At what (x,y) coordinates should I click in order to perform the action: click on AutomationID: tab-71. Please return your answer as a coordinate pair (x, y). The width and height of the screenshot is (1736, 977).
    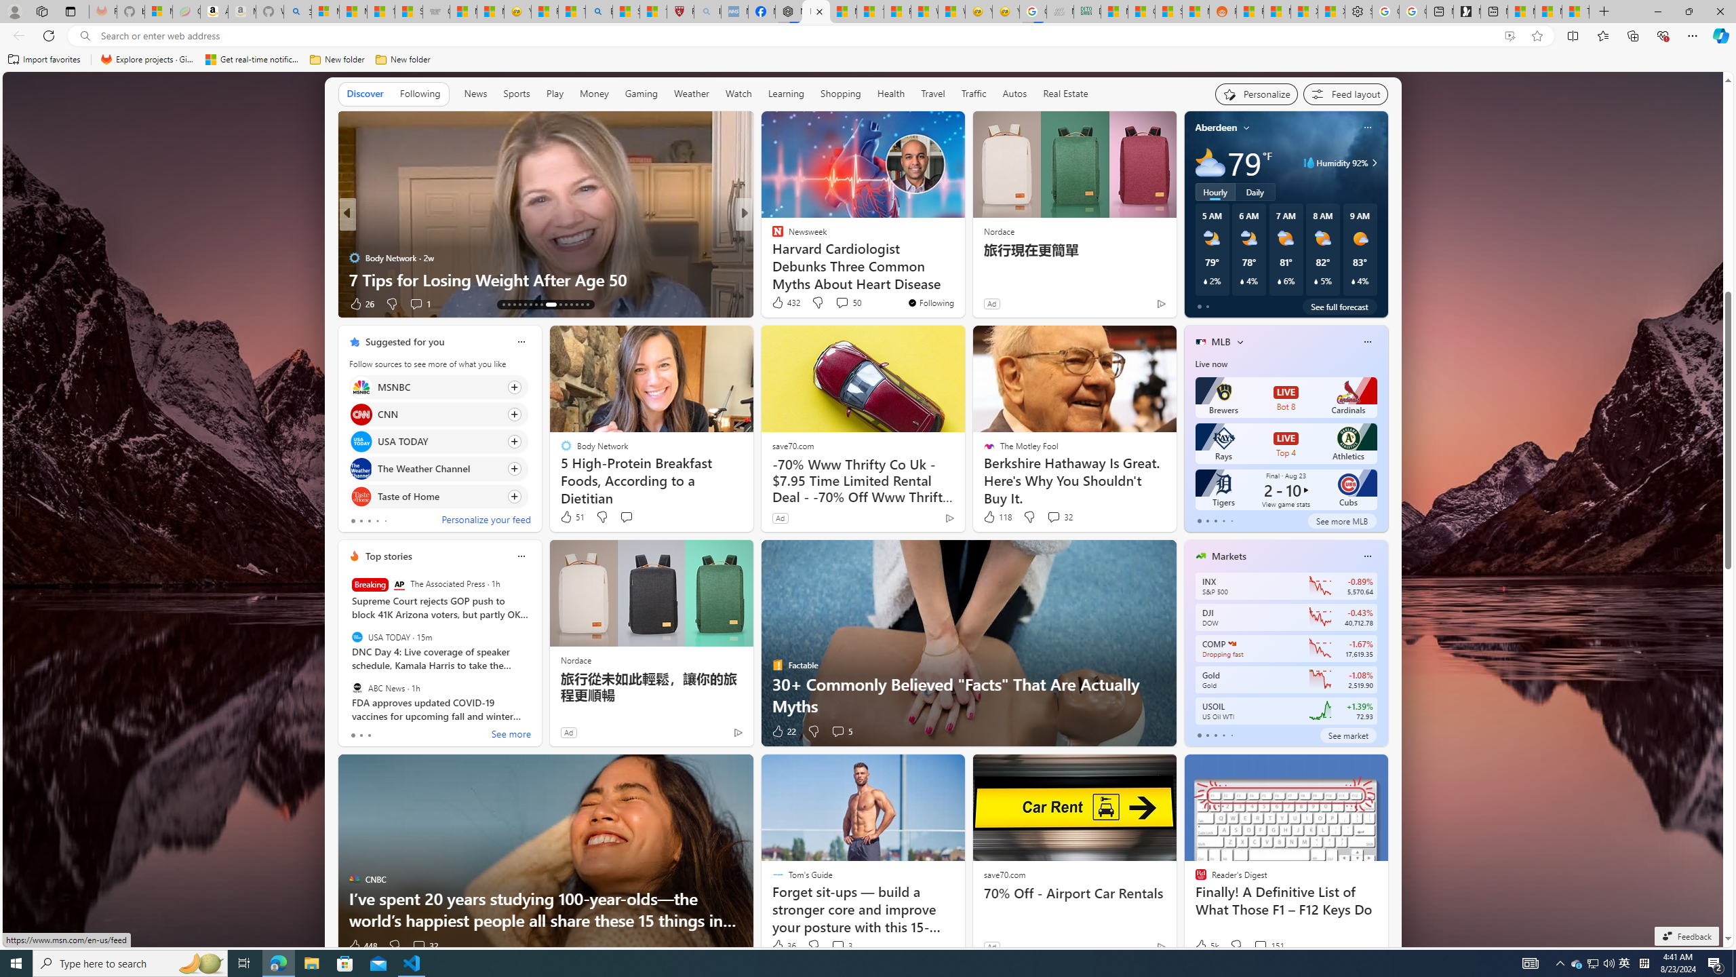
    Looking at the image, I should click on (530, 305).